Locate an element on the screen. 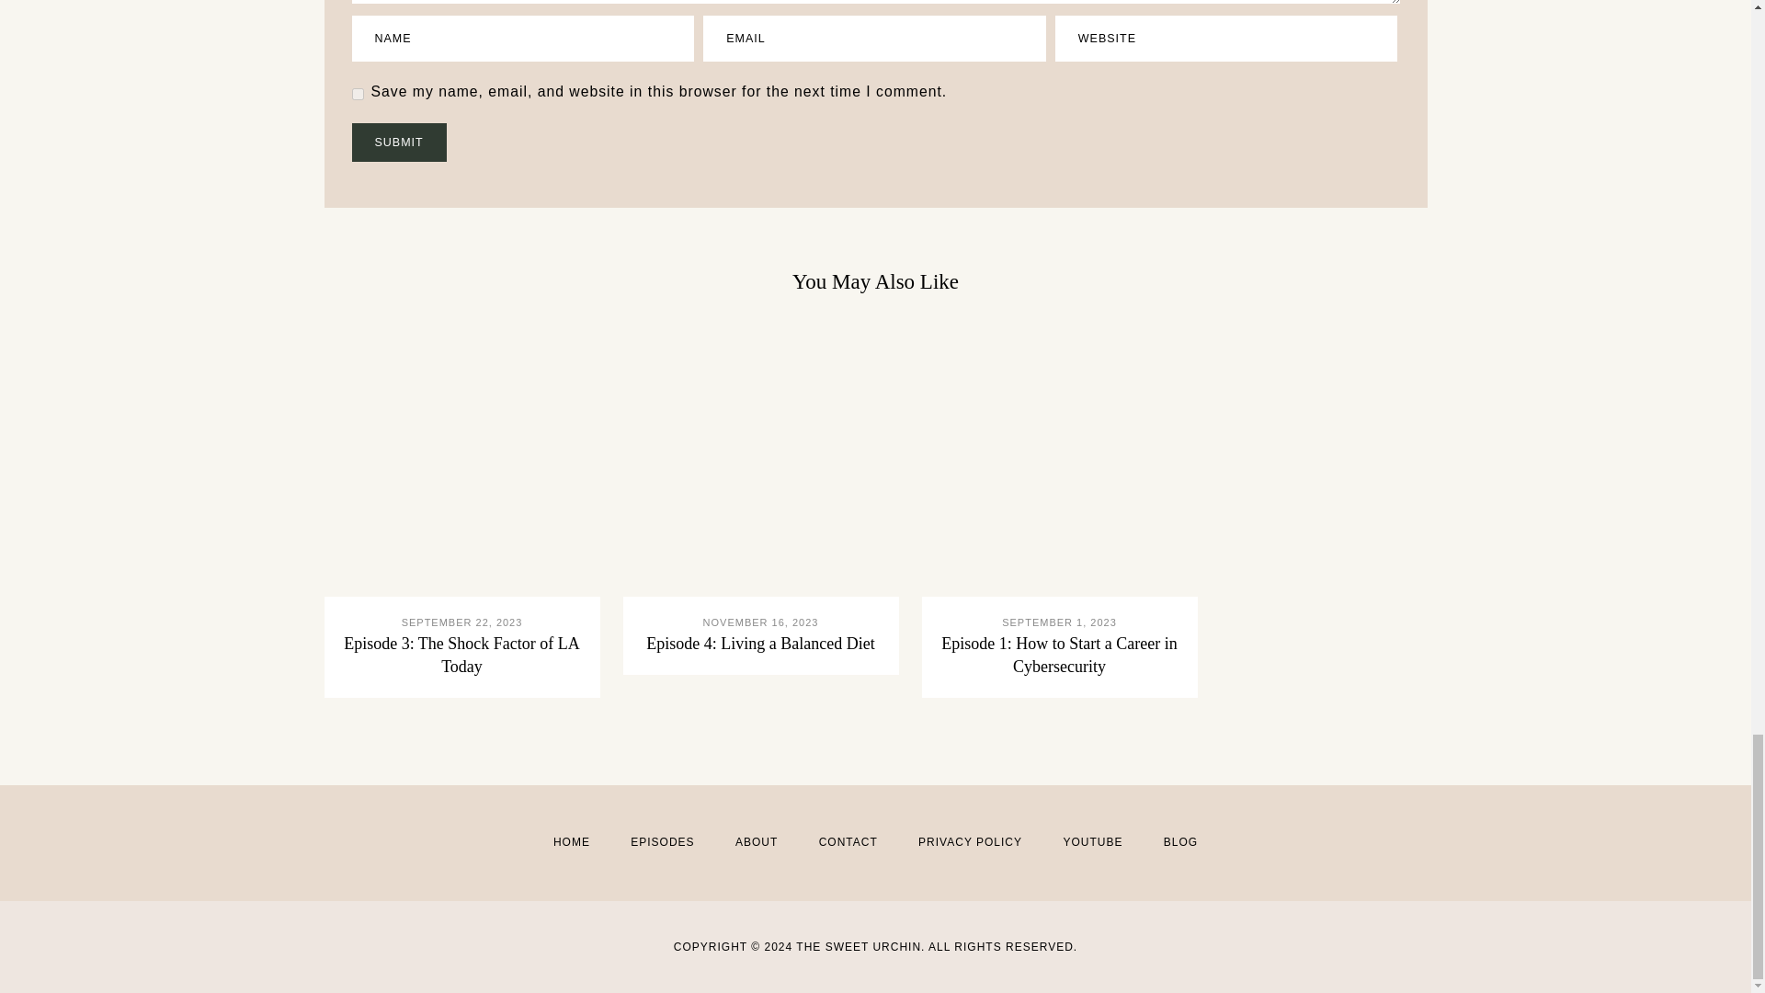 The image size is (1765, 993). ABOUT is located at coordinates (757, 842).